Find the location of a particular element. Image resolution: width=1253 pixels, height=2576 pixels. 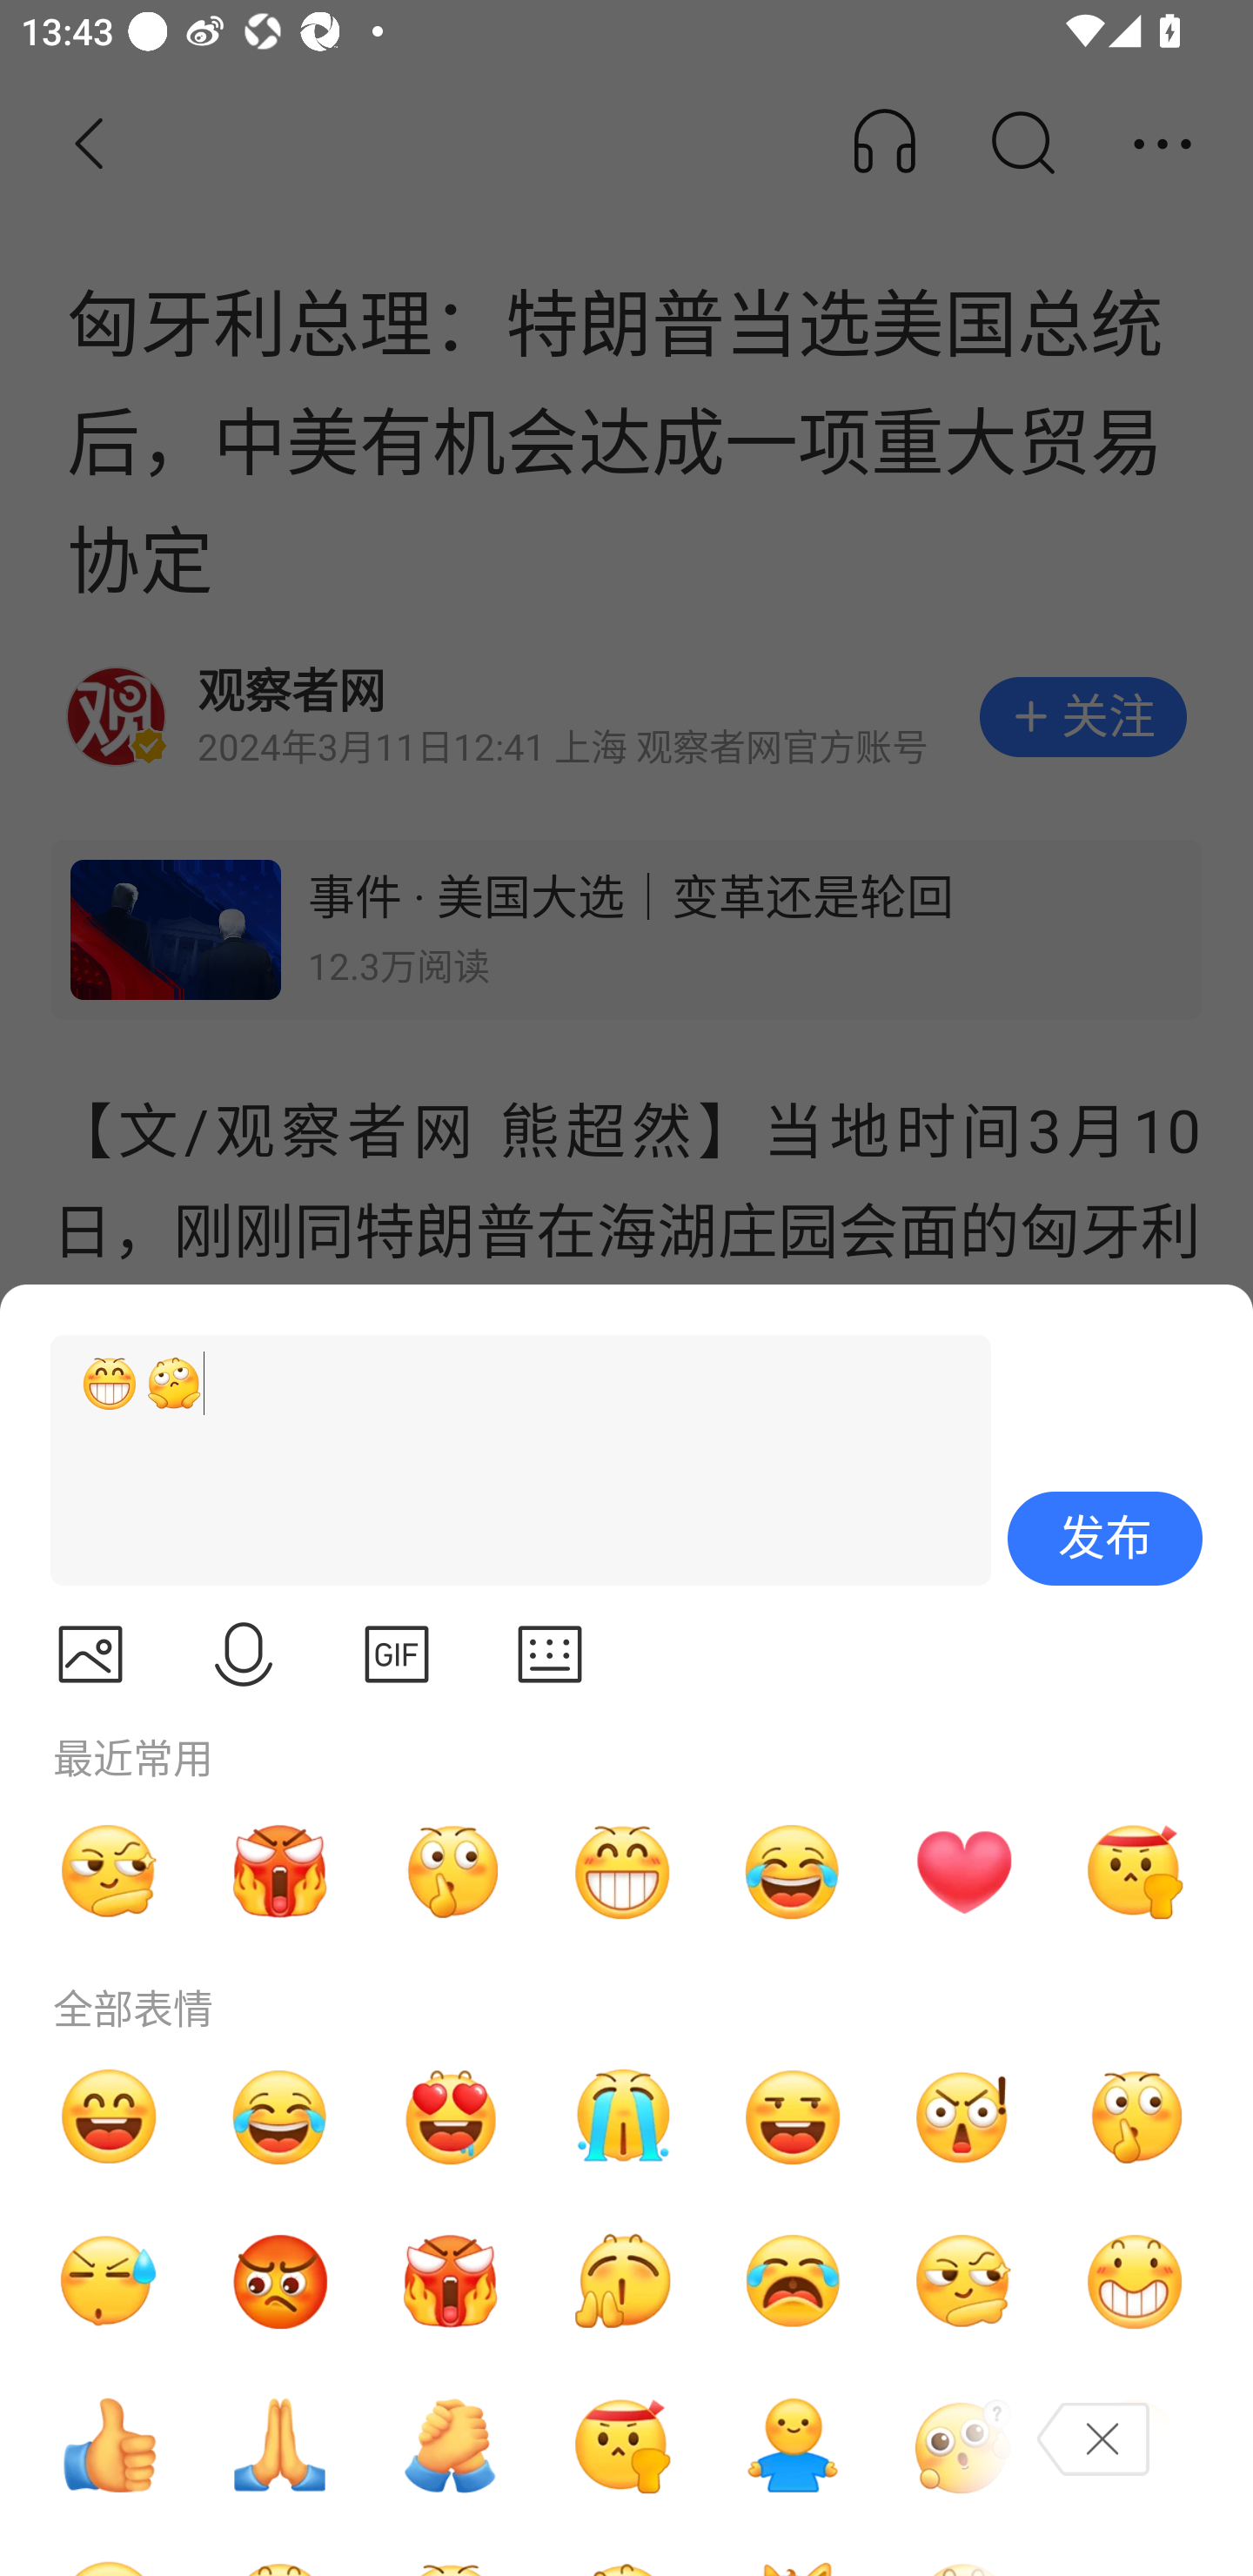

[呲牙][无聊] is located at coordinates (507, 1460).